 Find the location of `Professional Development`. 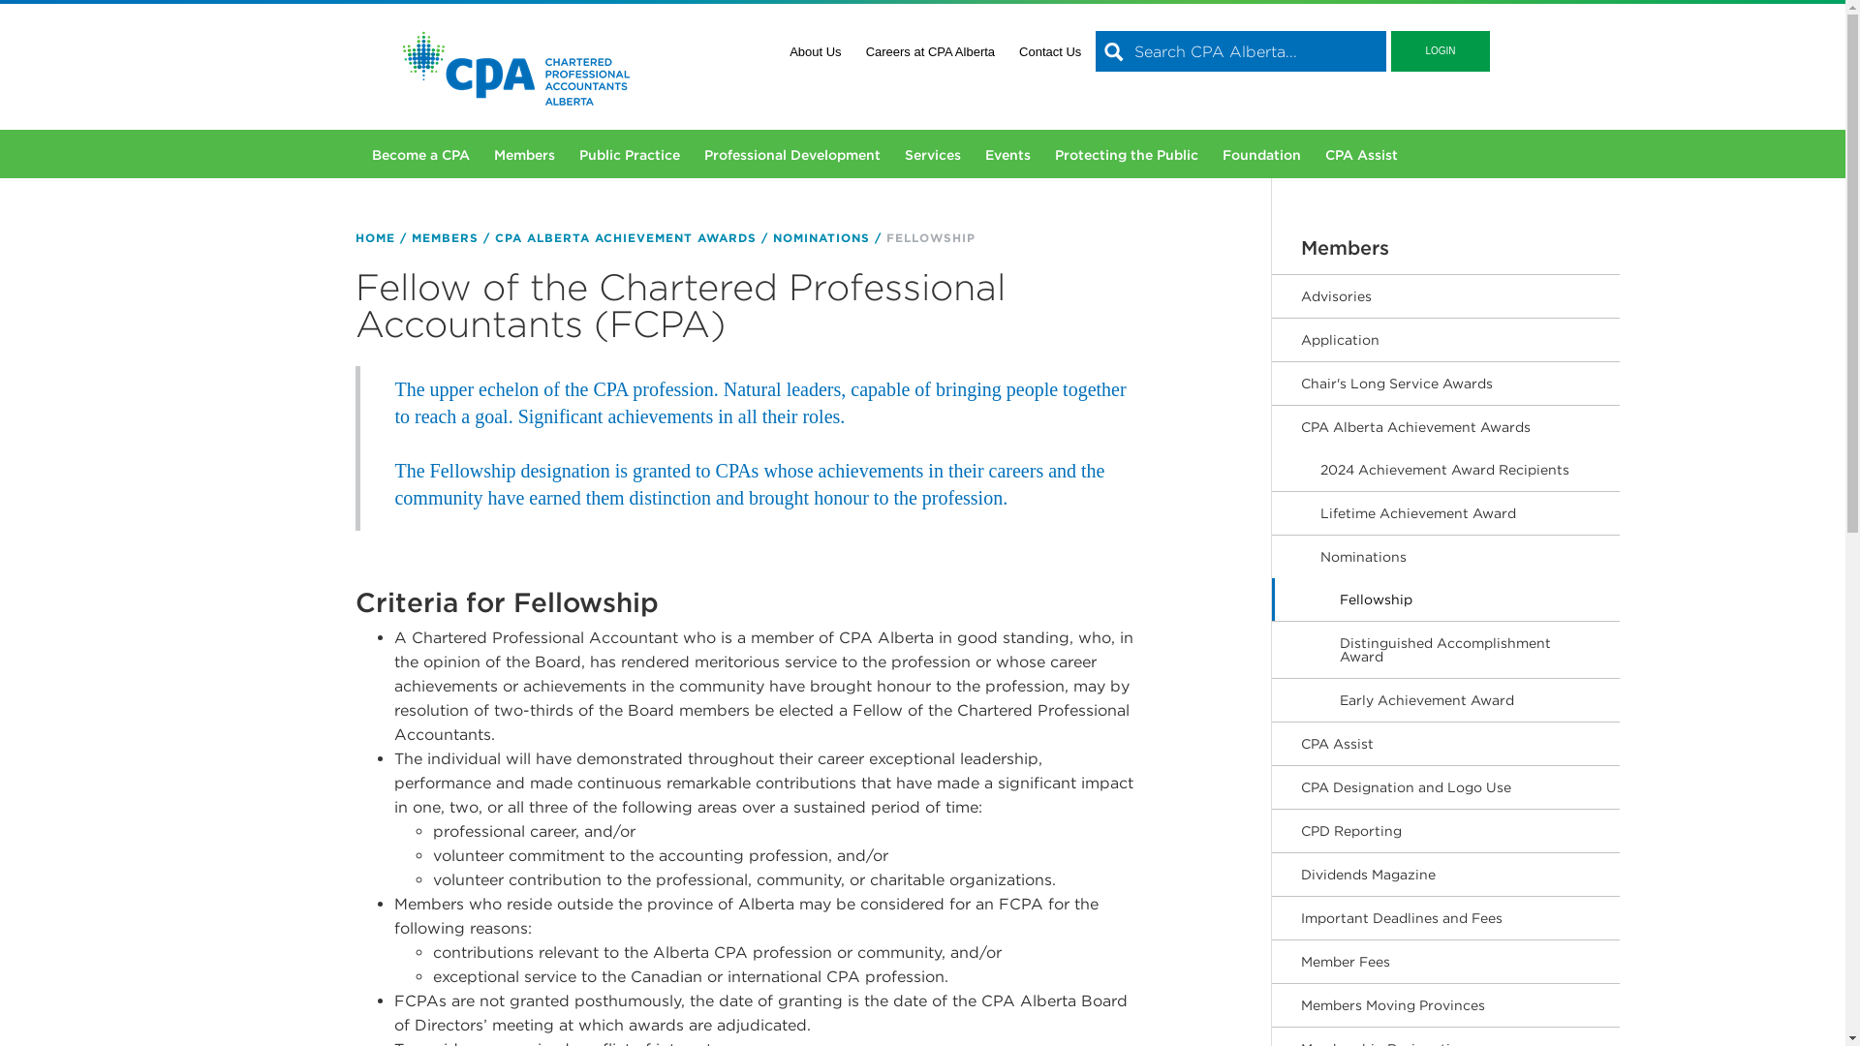

Professional Development is located at coordinates (790, 149).